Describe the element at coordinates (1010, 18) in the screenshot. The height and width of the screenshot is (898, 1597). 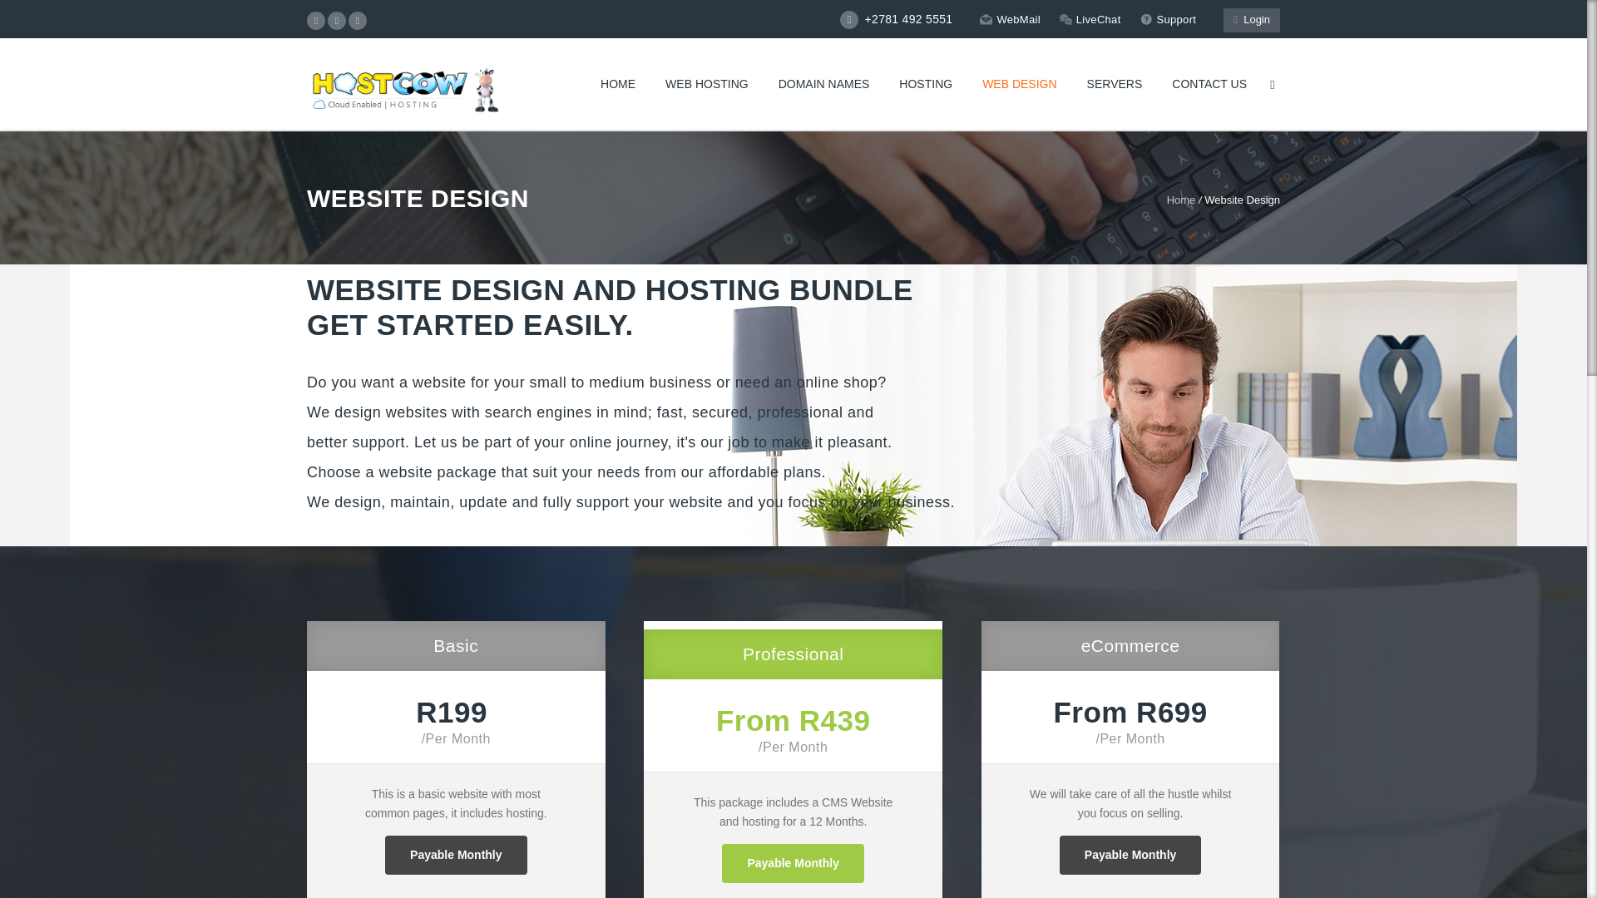
I see `WebMail` at that location.